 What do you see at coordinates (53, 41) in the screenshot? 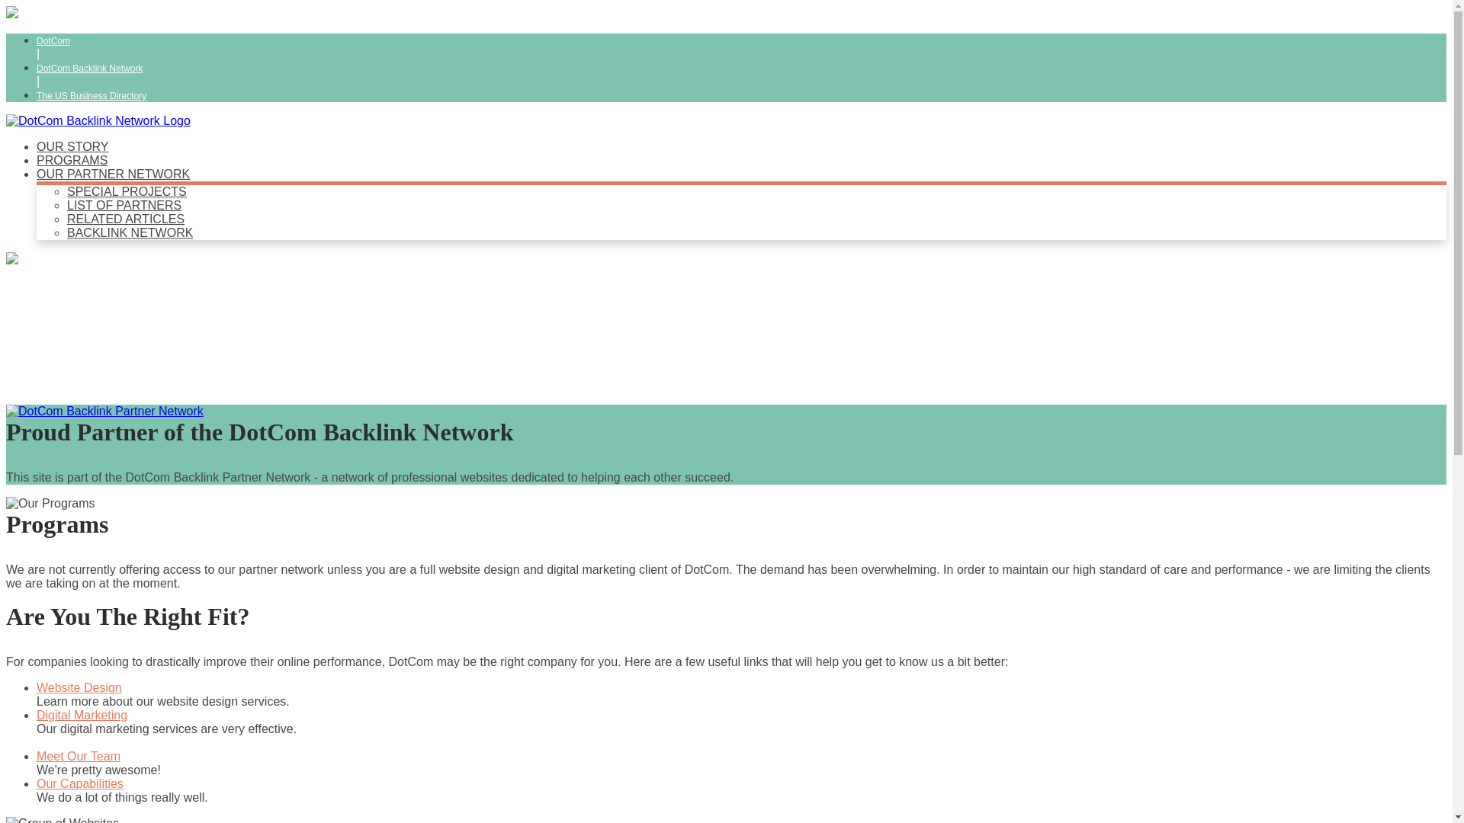
I see `DotCom` at bounding box center [53, 41].